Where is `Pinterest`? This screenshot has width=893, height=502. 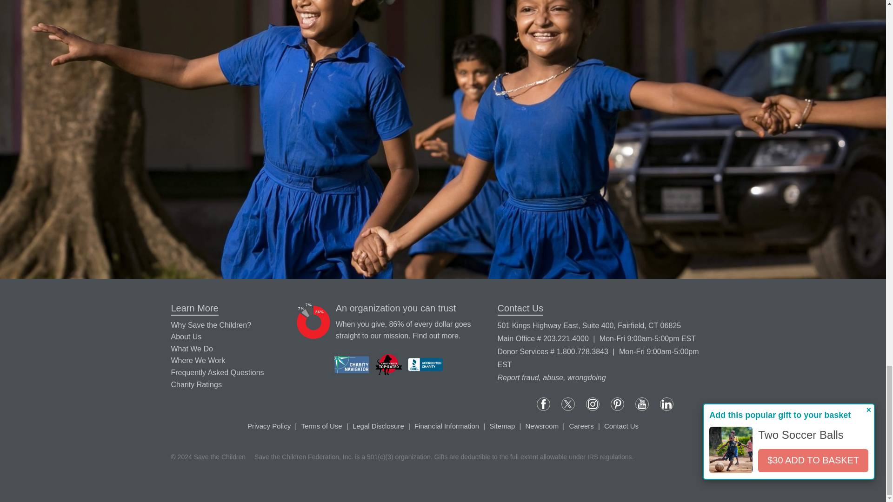 Pinterest is located at coordinates (618, 404).